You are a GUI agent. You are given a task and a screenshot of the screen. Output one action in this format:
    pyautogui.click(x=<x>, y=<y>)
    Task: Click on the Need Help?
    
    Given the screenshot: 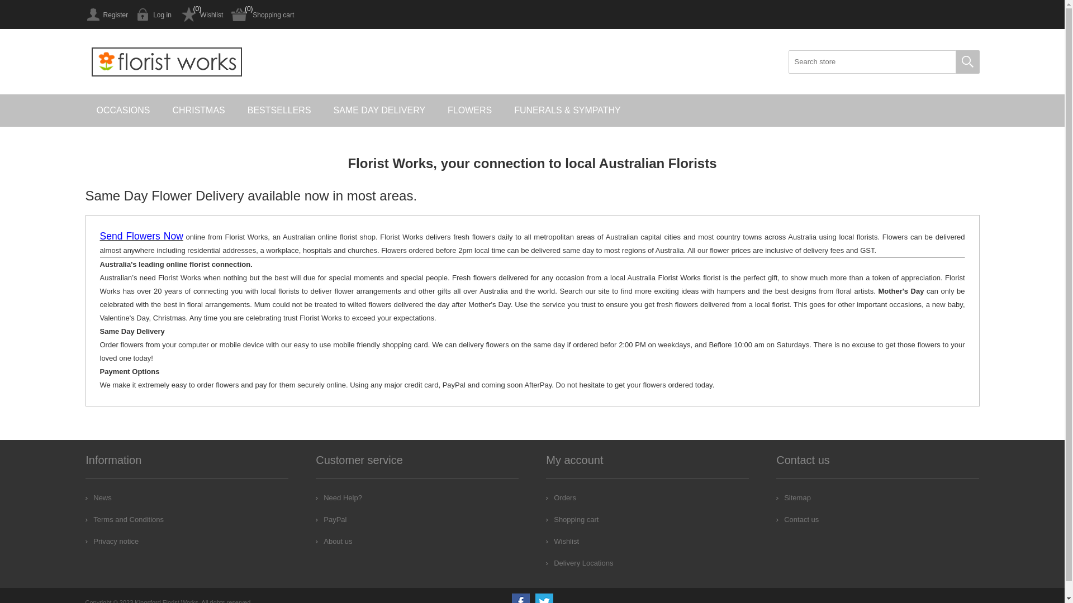 What is the action you would take?
    pyautogui.click(x=339, y=497)
    